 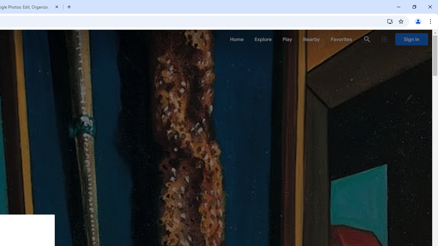 I want to click on Play, so click(x=287, y=39).